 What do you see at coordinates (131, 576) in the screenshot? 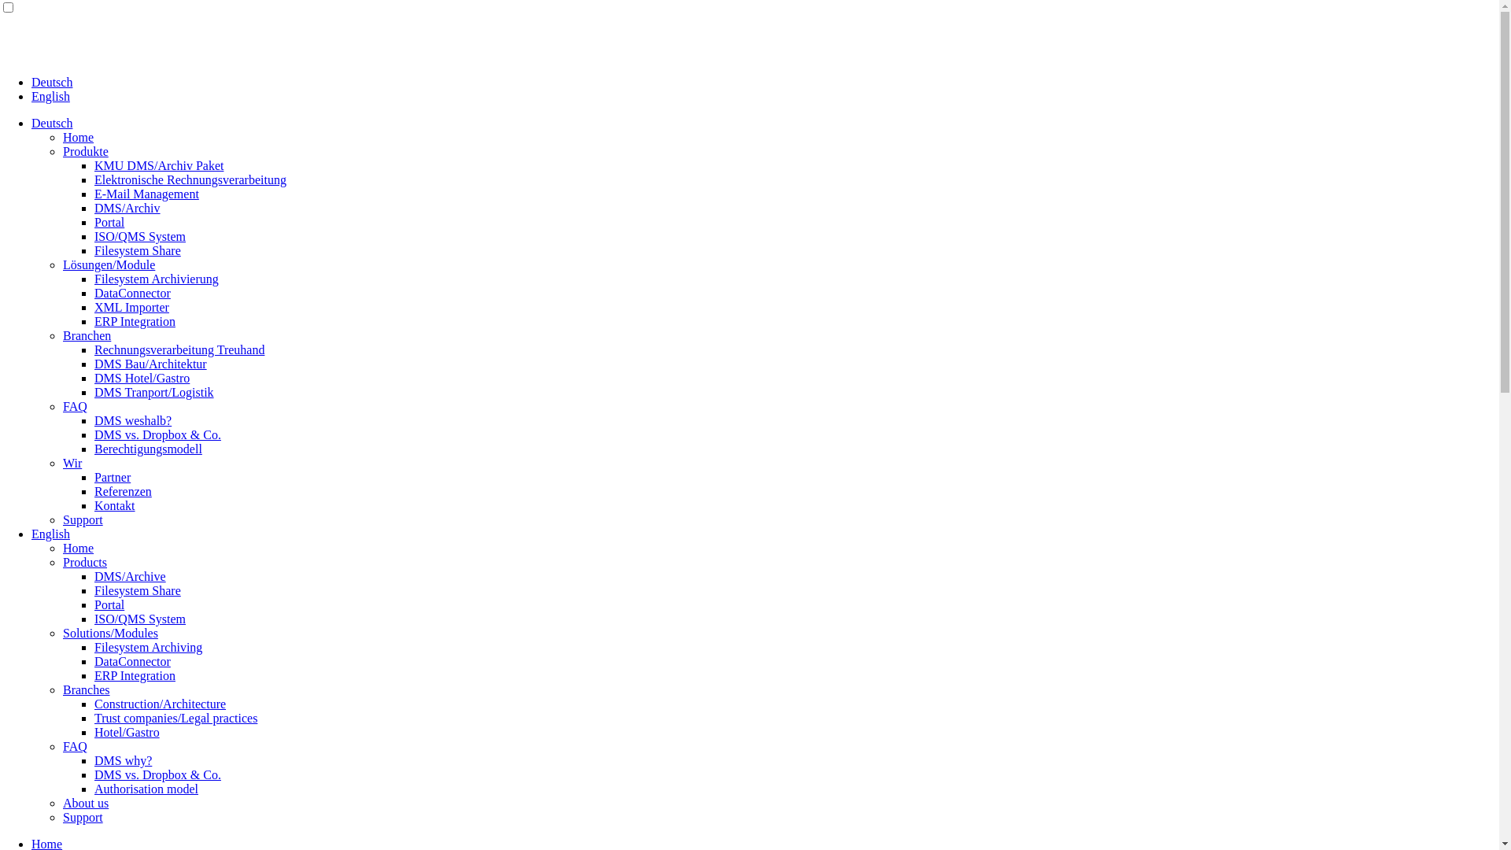
I see `DMS/Archive` at bounding box center [131, 576].